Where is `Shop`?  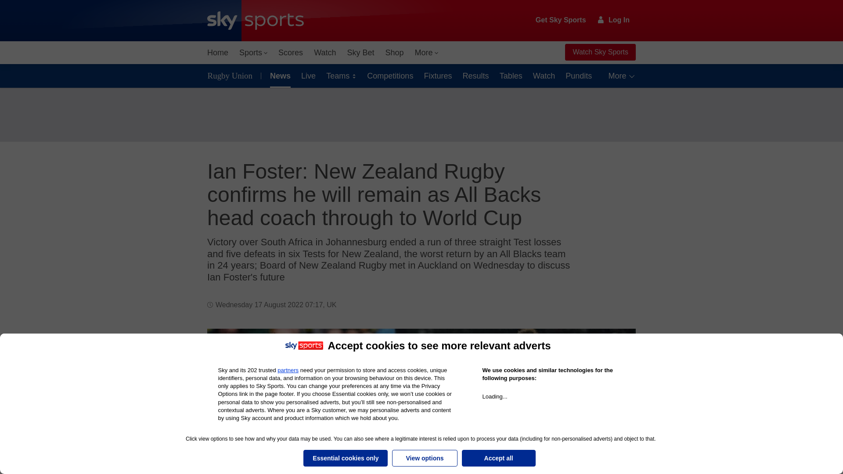
Shop is located at coordinates (394, 53).